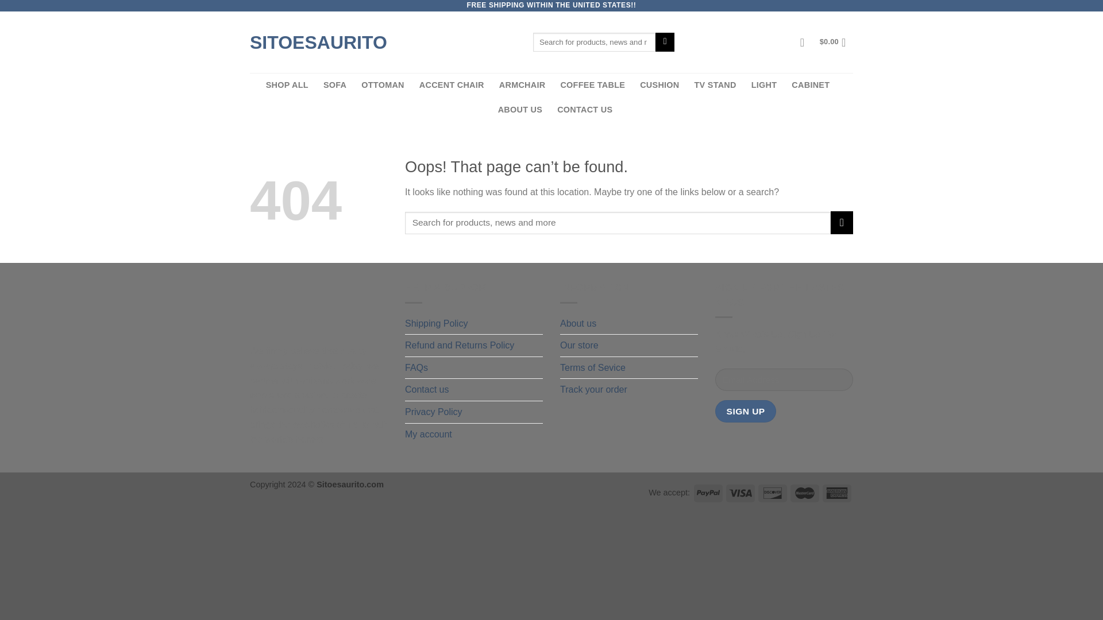 The image size is (1103, 620). What do you see at coordinates (660, 85) in the screenshot?
I see `CUSHION` at bounding box center [660, 85].